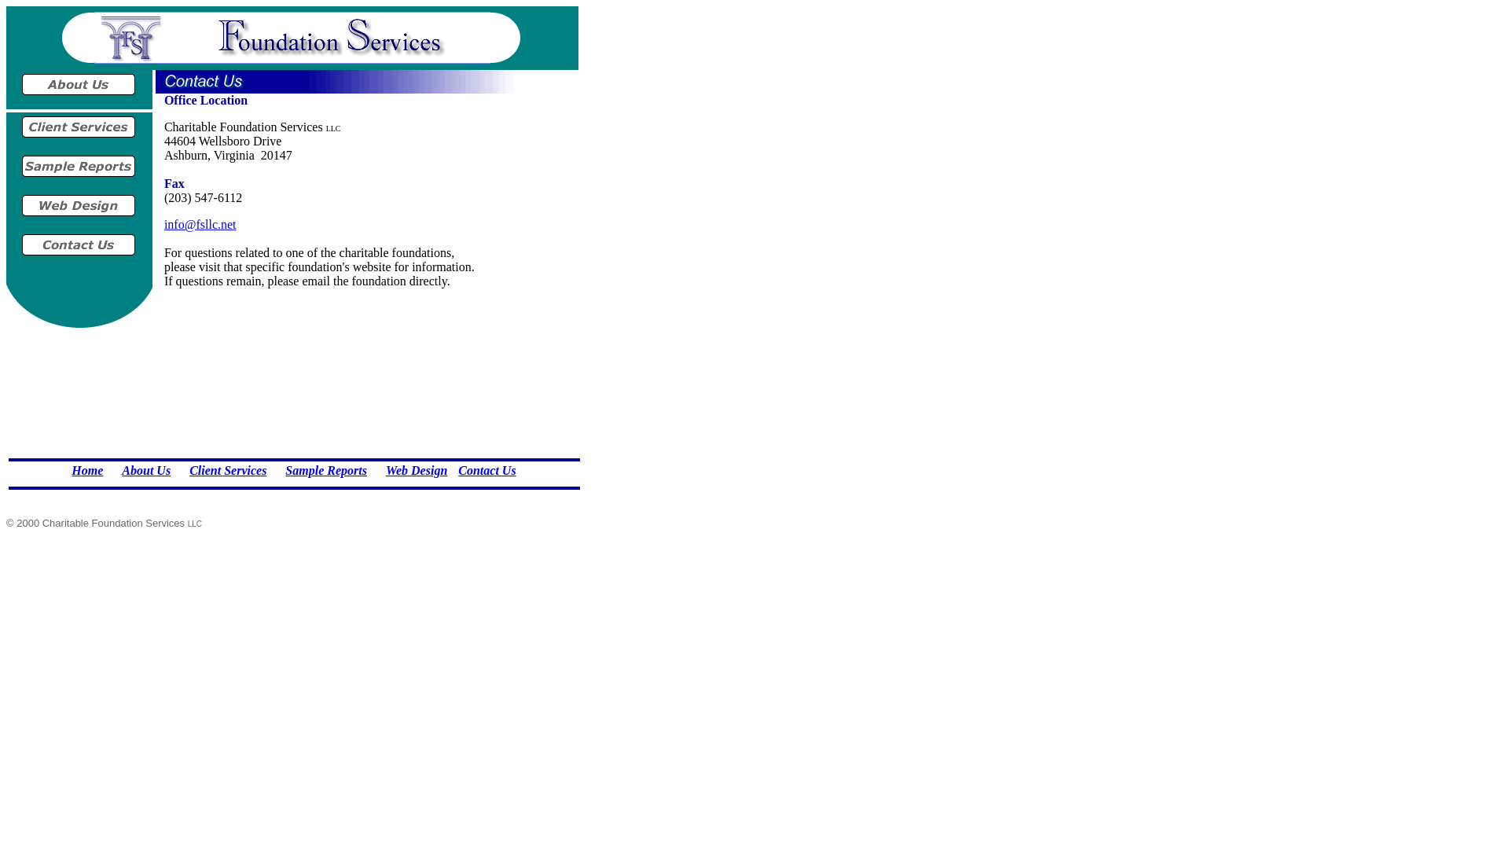 The height and width of the screenshot is (849, 1509). I want to click on info@fsllc.net, so click(200, 225).